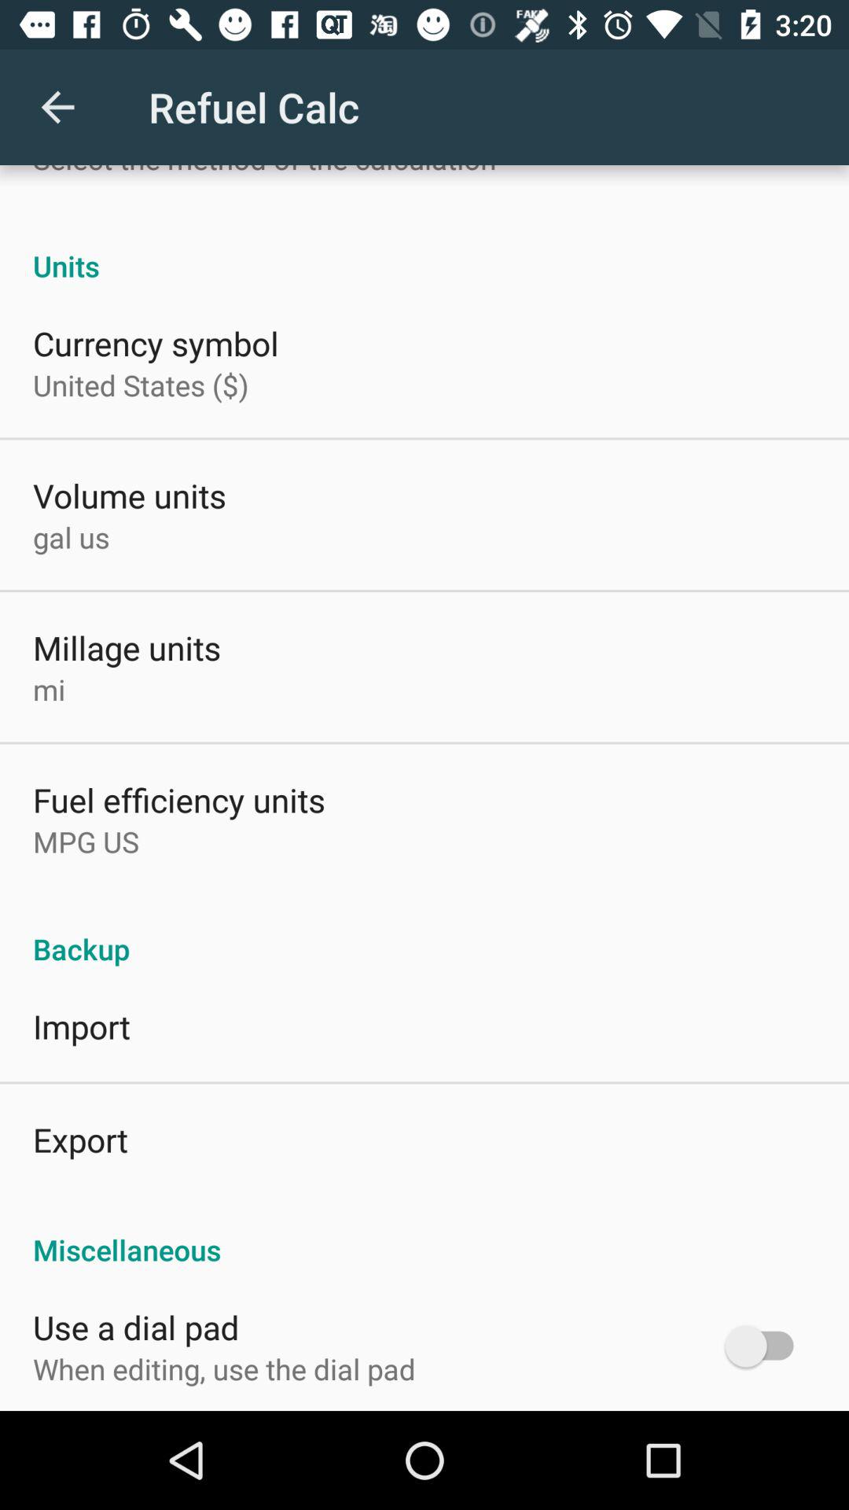  I want to click on turn on the item above united states ($) item, so click(156, 343).